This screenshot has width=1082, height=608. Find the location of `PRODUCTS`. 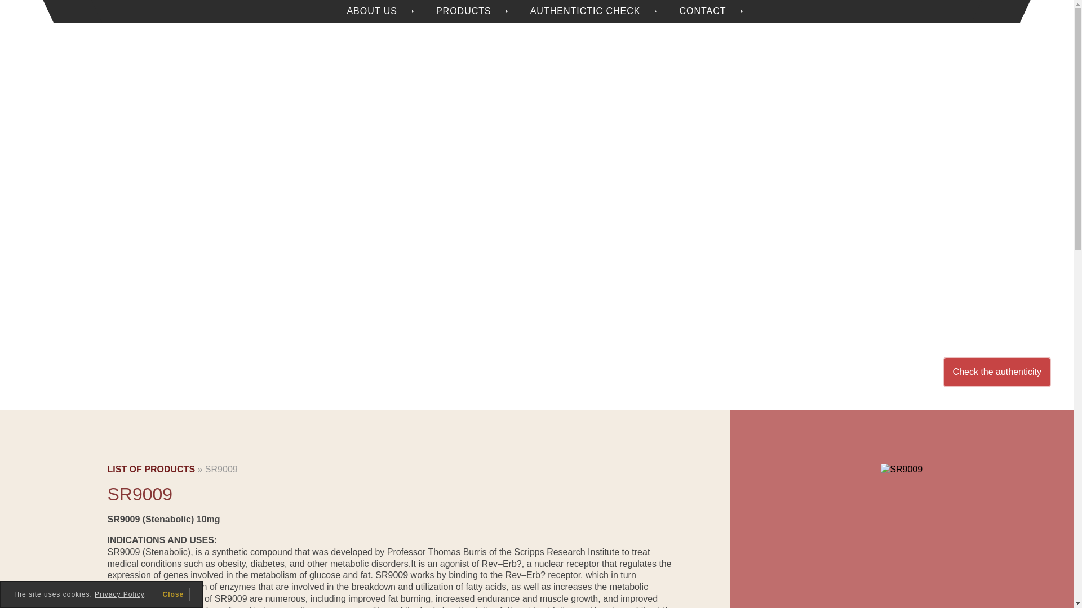

PRODUCTS is located at coordinates (463, 11).